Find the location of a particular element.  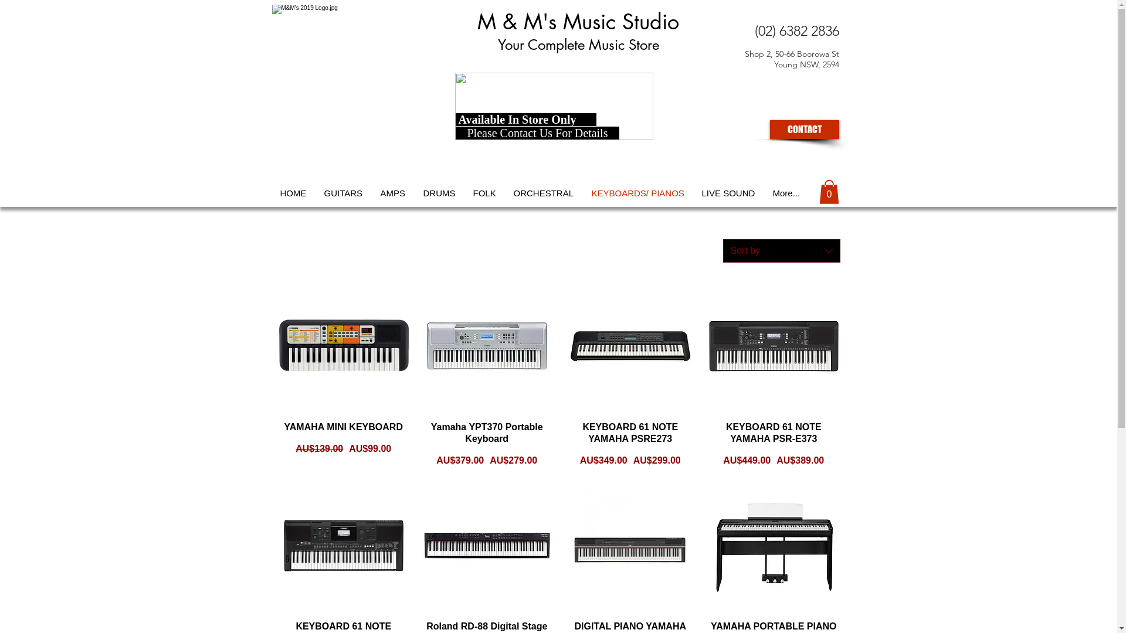

LIVE SOUND is located at coordinates (728, 193).